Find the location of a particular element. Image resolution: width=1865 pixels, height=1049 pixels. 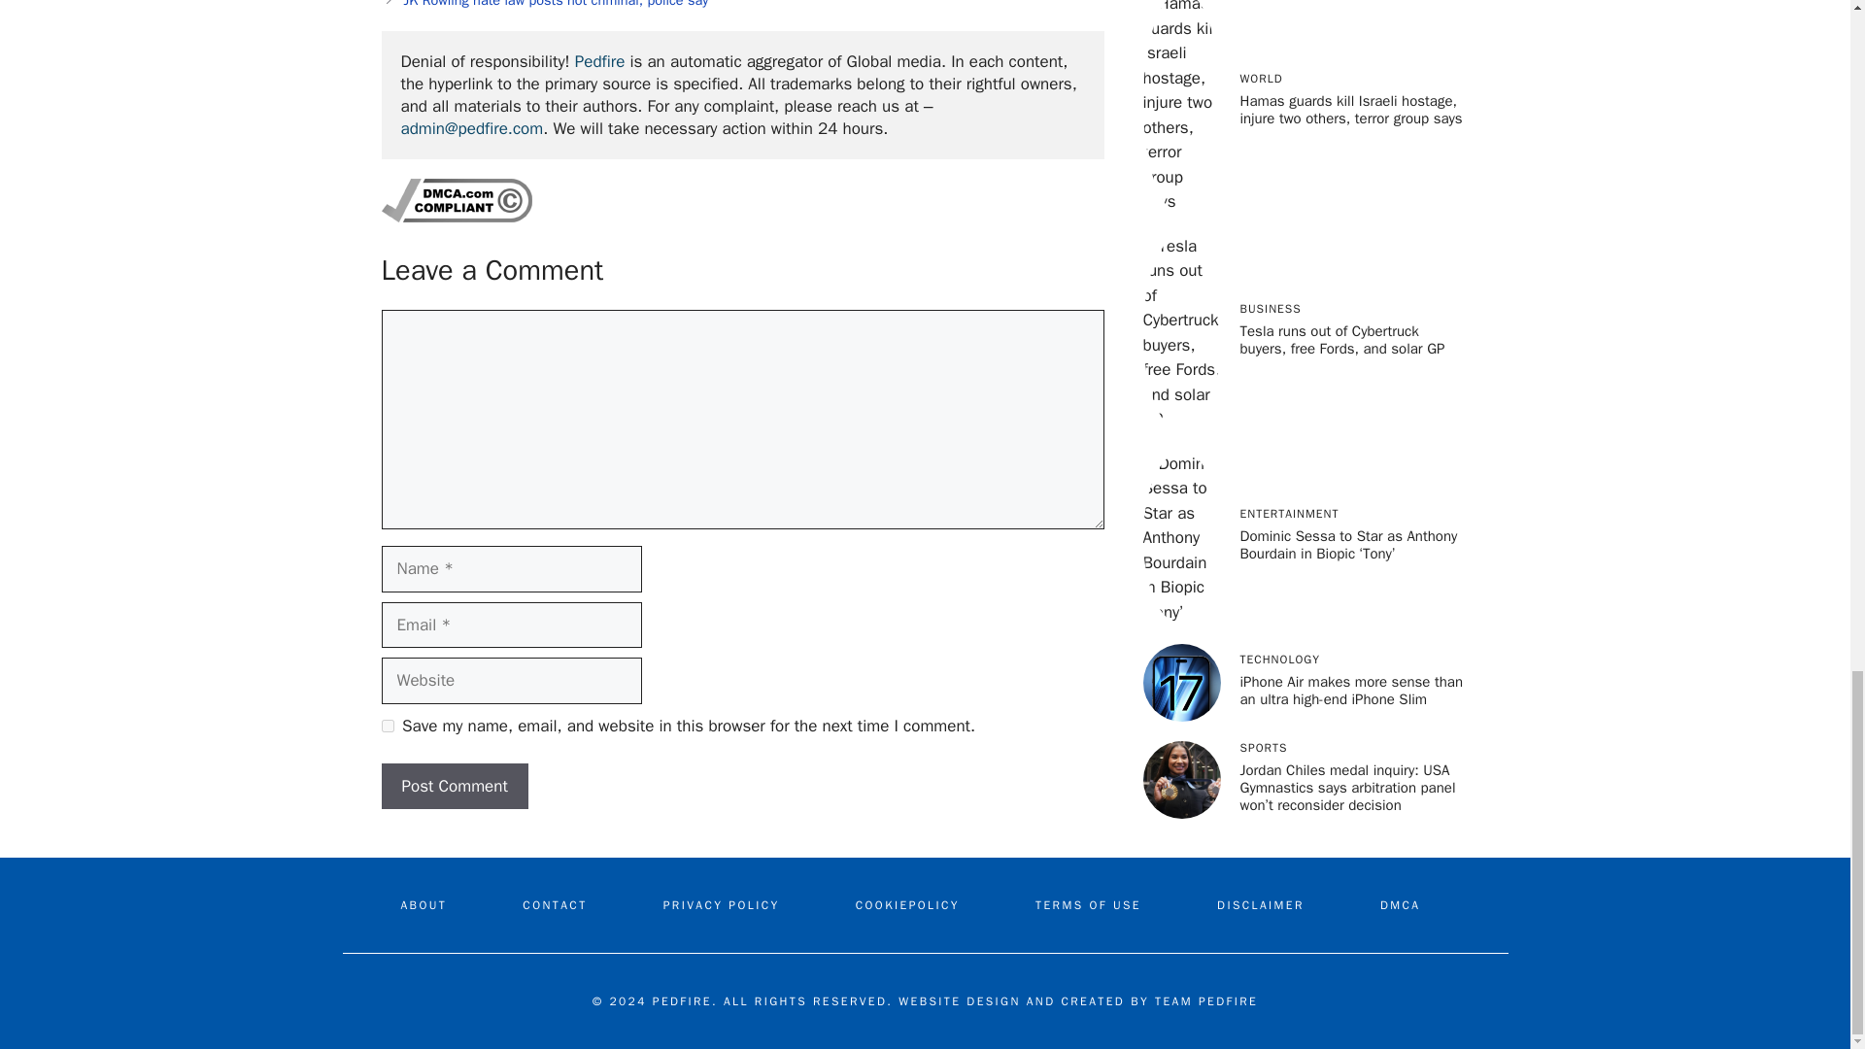

Post Comment is located at coordinates (454, 787).